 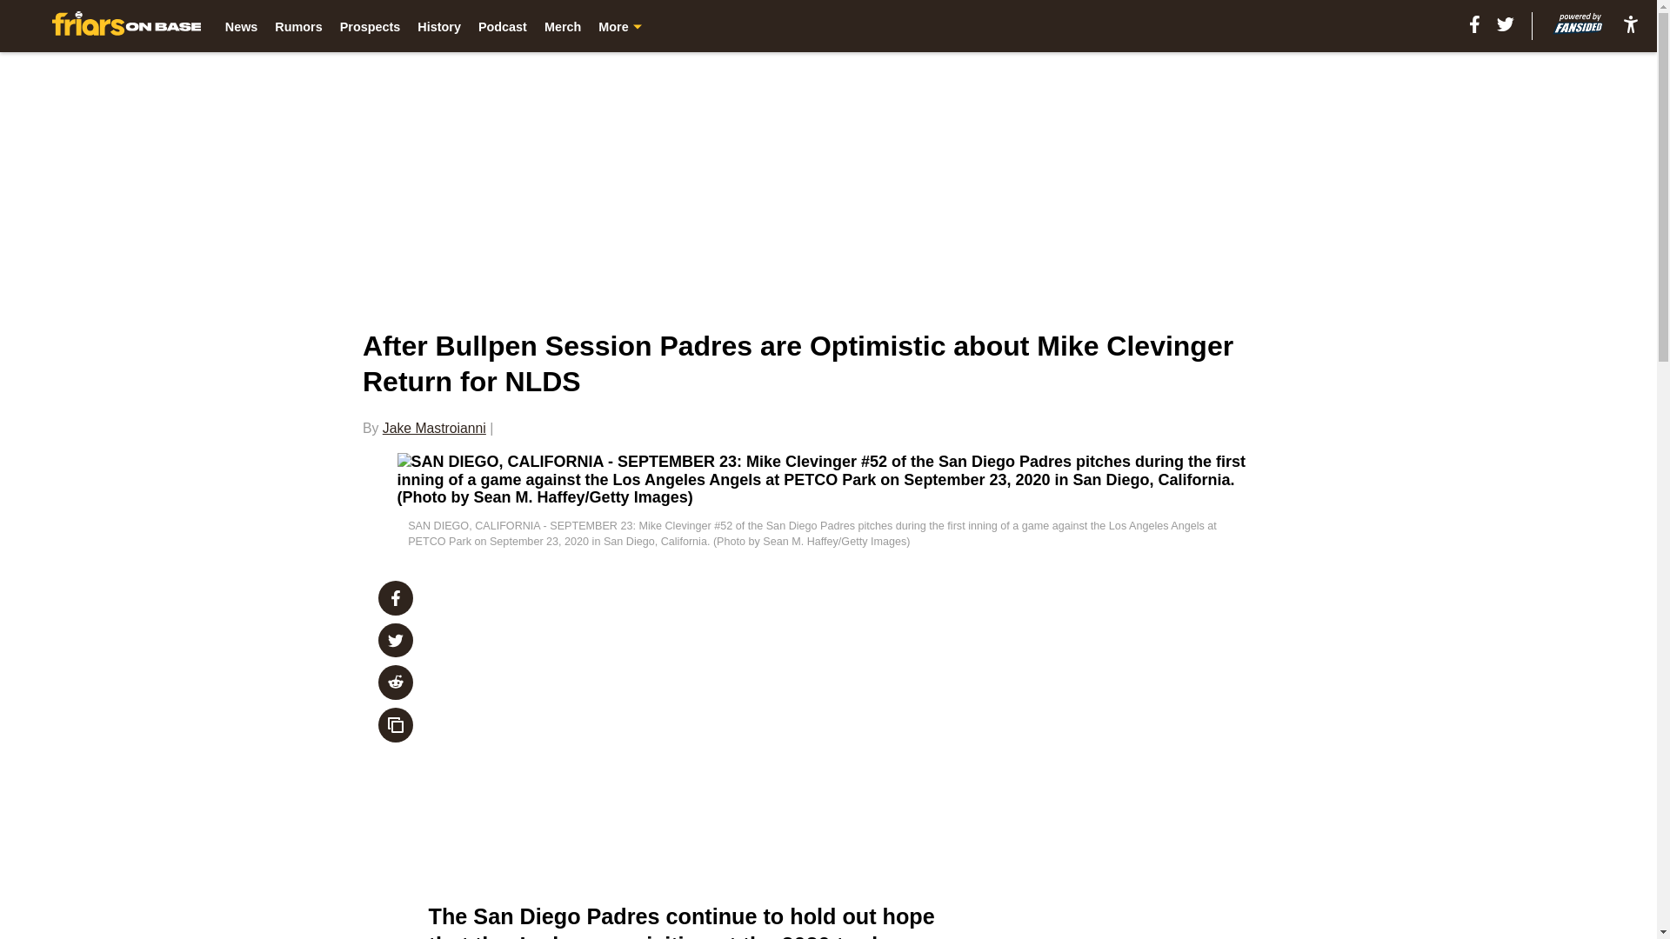 I want to click on News, so click(x=242, y=26).